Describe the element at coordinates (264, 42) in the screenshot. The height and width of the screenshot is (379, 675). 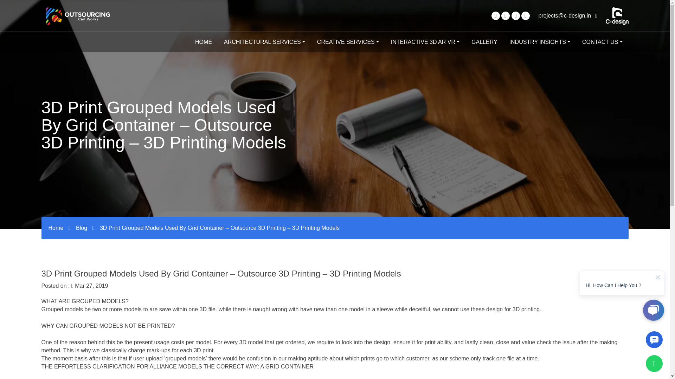
I see `ARCHITECTURAL SERVICES` at that location.